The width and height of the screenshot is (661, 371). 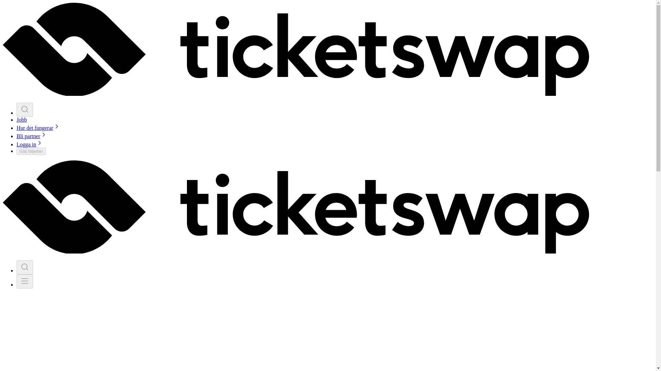 I want to click on Logga in, so click(x=30, y=144).